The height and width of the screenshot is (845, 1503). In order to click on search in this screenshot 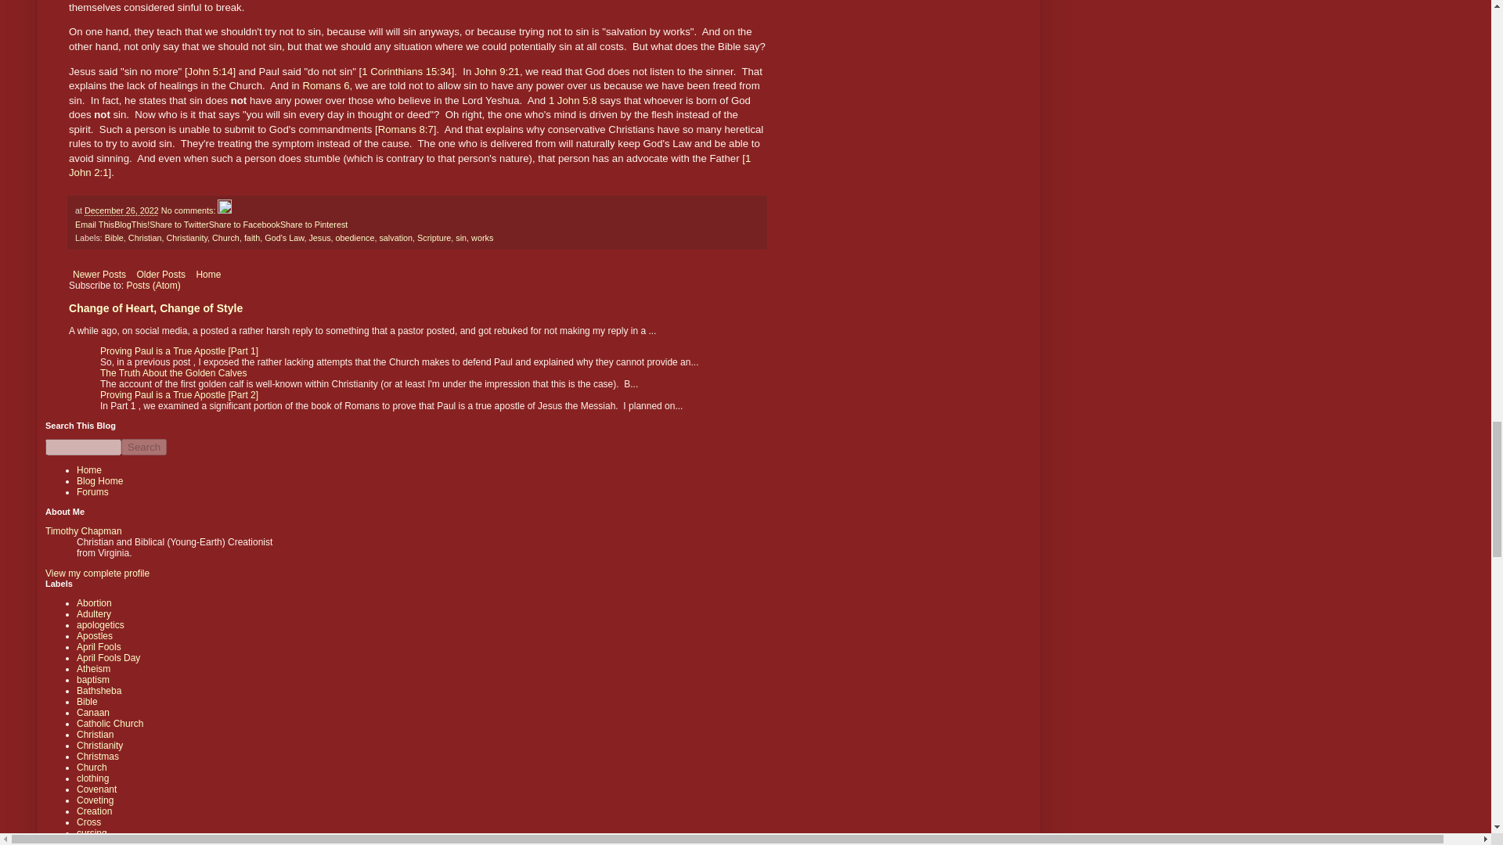, I will do `click(83, 447)`.